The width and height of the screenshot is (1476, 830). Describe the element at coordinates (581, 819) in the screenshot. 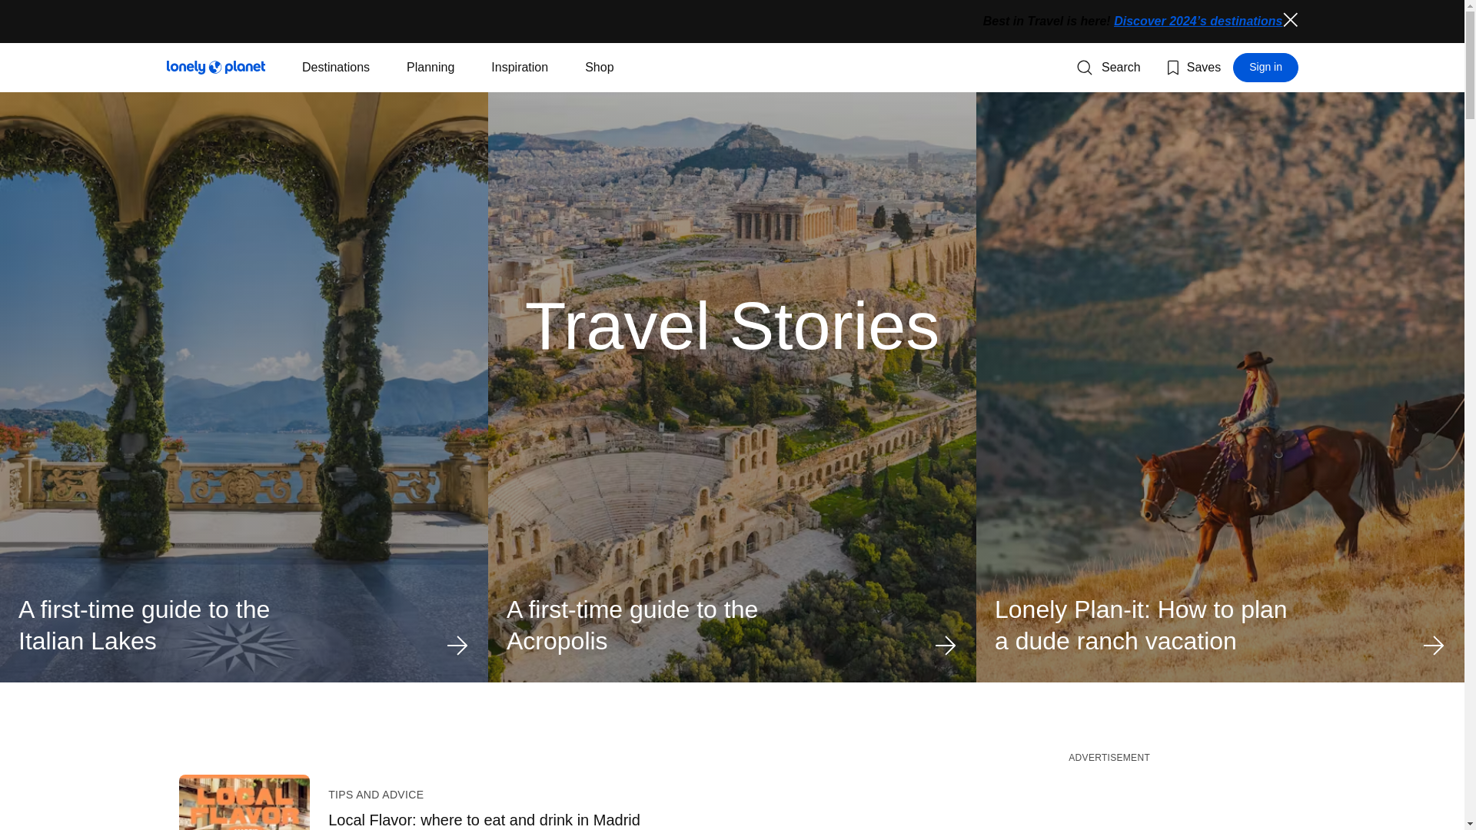

I see `3rd party ad content` at that location.